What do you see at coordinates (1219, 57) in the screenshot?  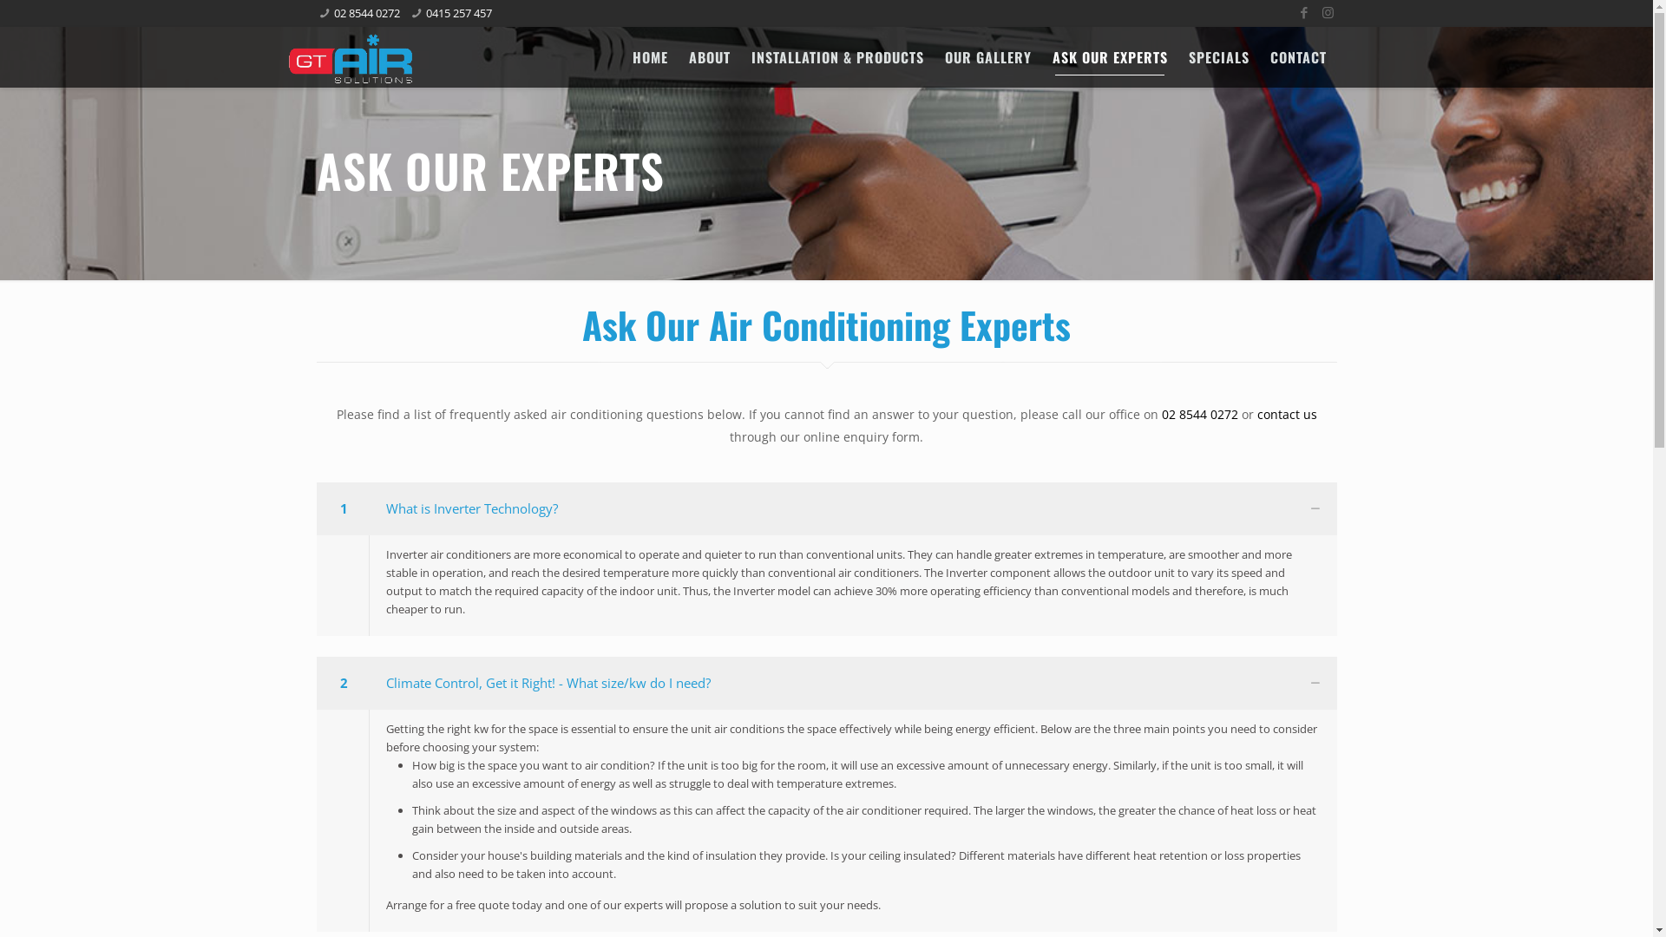 I see `SPECIALS` at bounding box center [1219, 57].